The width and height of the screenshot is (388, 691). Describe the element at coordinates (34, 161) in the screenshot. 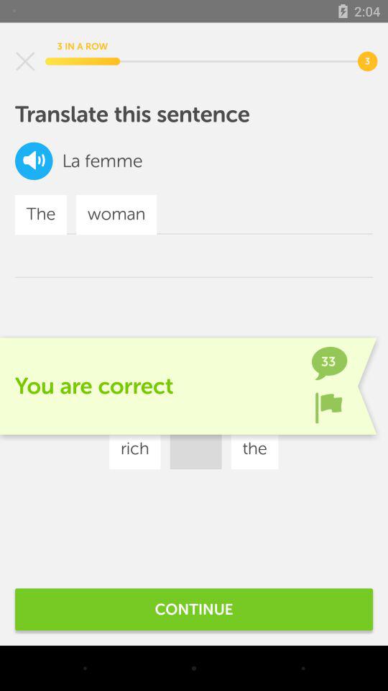

I see `listen to` at that location.